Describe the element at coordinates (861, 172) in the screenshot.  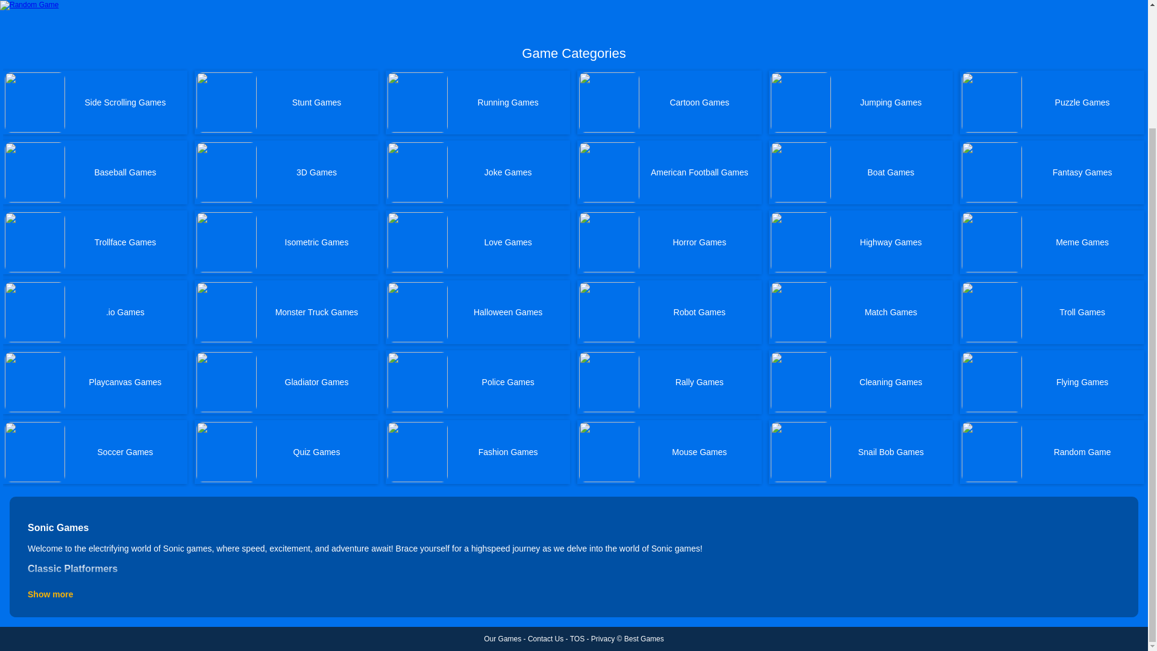
I see `Boat Games` at that location.